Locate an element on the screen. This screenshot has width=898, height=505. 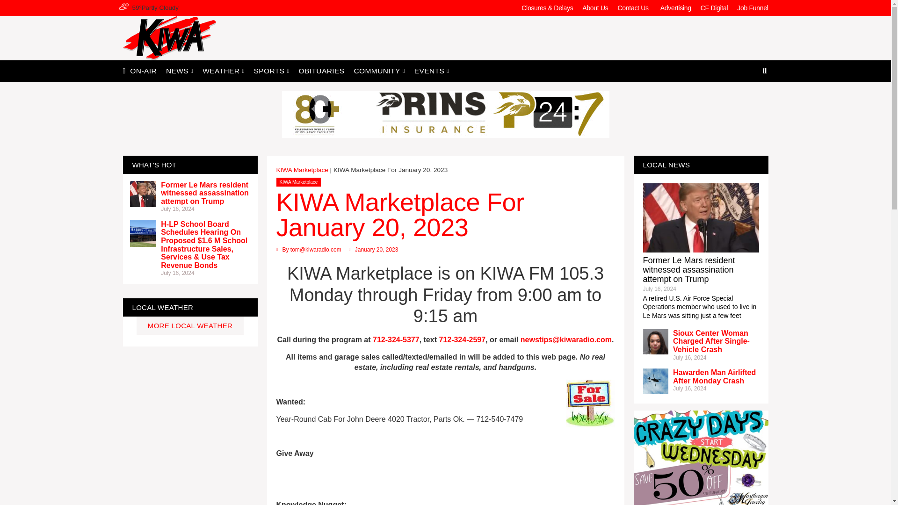
Contact Us is located at coordinates (634, 7).